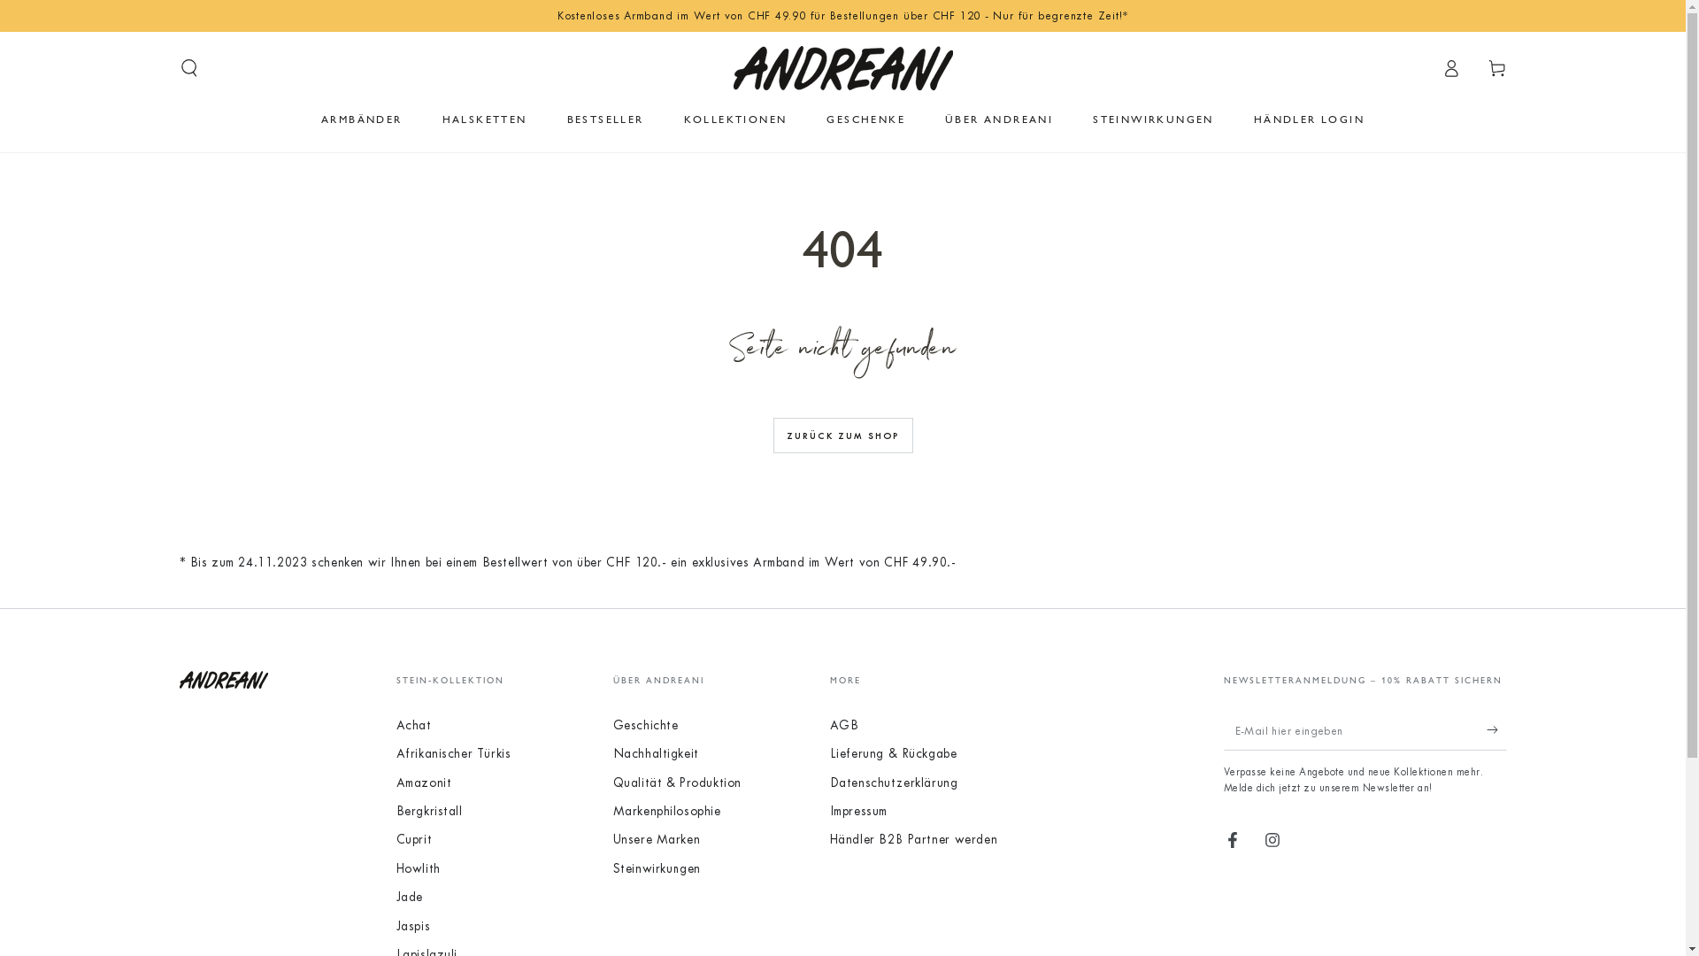 Image resolution: width=1699 pixels, height=956 pixels. Describe the element at coordinates (666, 811) in the screenshot. I see `Markenphilosophie` at that location.